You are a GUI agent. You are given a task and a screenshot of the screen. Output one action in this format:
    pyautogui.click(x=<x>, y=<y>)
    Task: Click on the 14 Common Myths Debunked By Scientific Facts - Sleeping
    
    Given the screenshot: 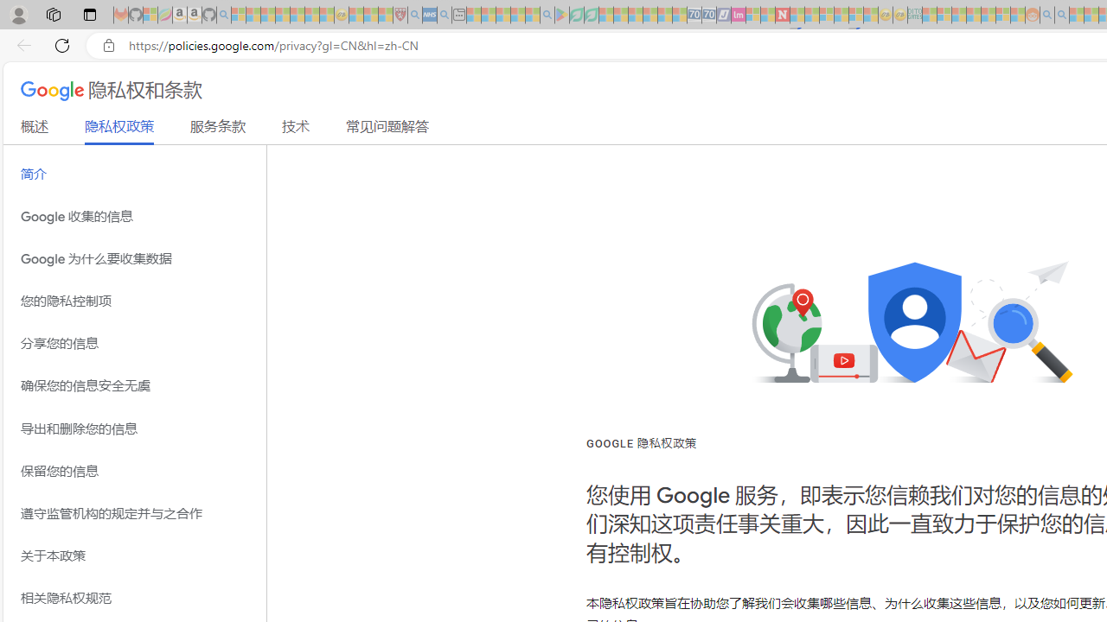 What is the action you would take?
    pyautogui.click(x=811, y=16)
    